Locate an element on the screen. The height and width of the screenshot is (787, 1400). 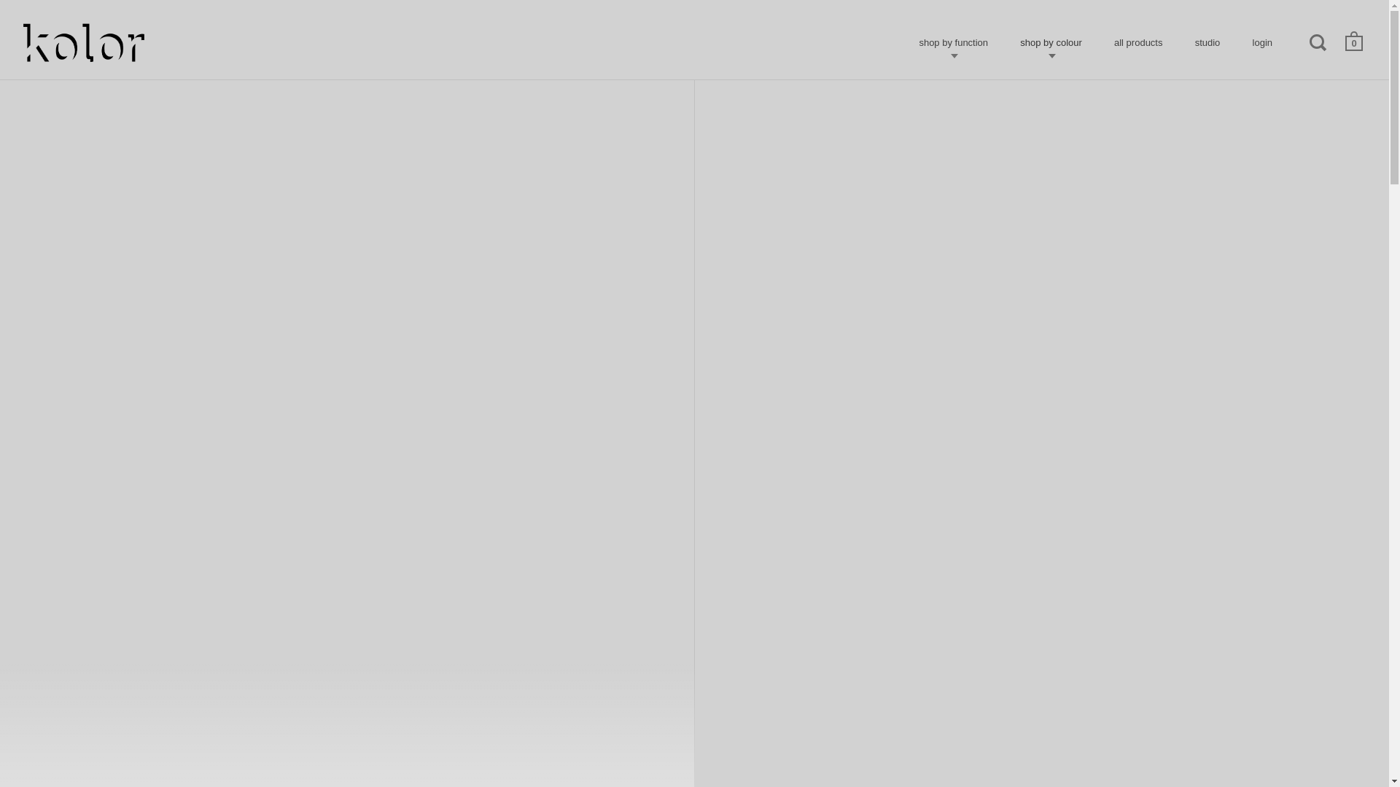
studio is located at coordinates (1207, 42).